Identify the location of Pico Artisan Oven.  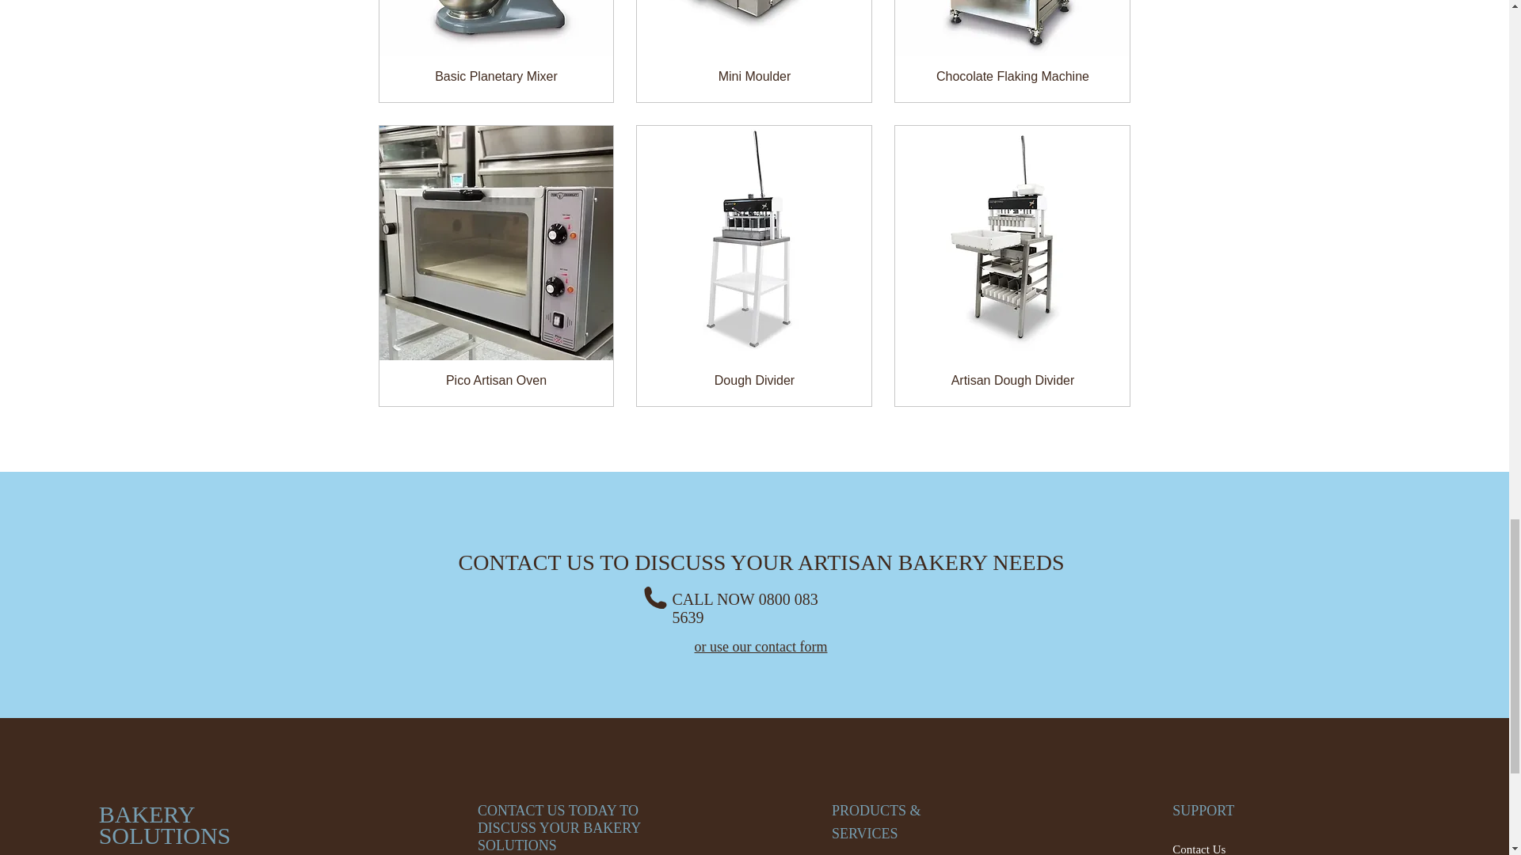
(496, 380).